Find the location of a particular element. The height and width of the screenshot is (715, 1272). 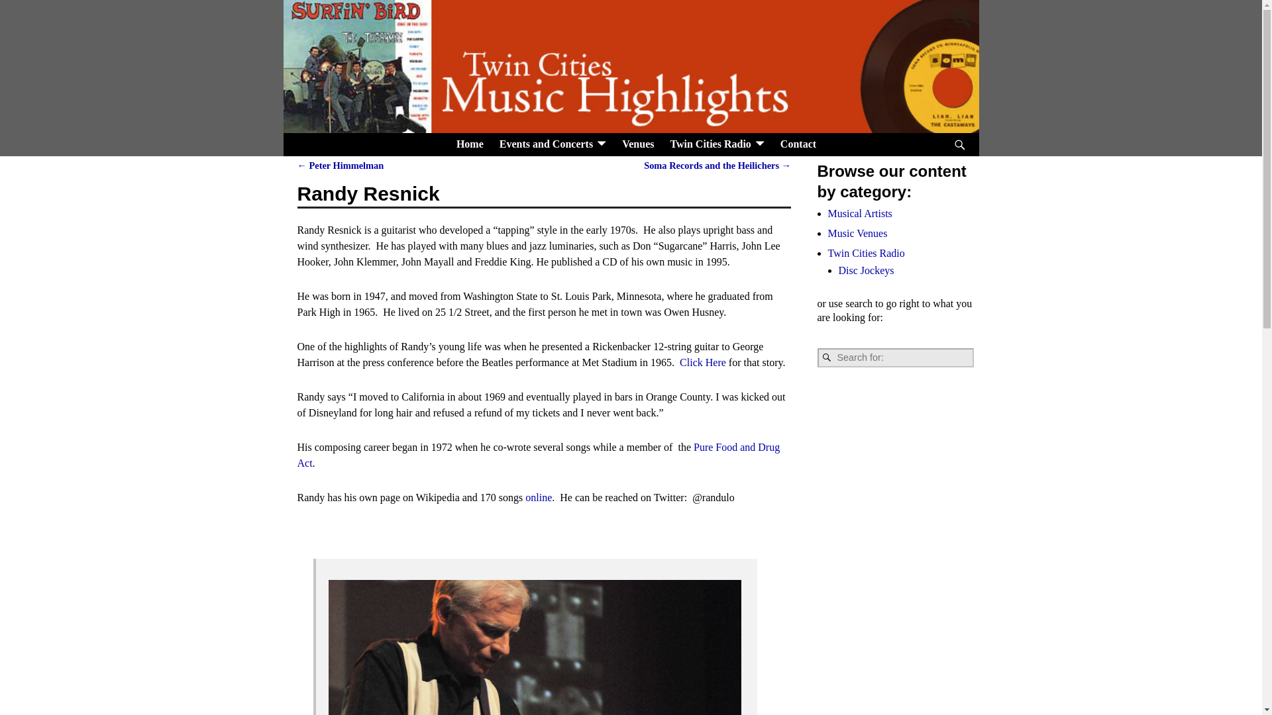

Twin Cities Radio is located at coordinates (866, 253).